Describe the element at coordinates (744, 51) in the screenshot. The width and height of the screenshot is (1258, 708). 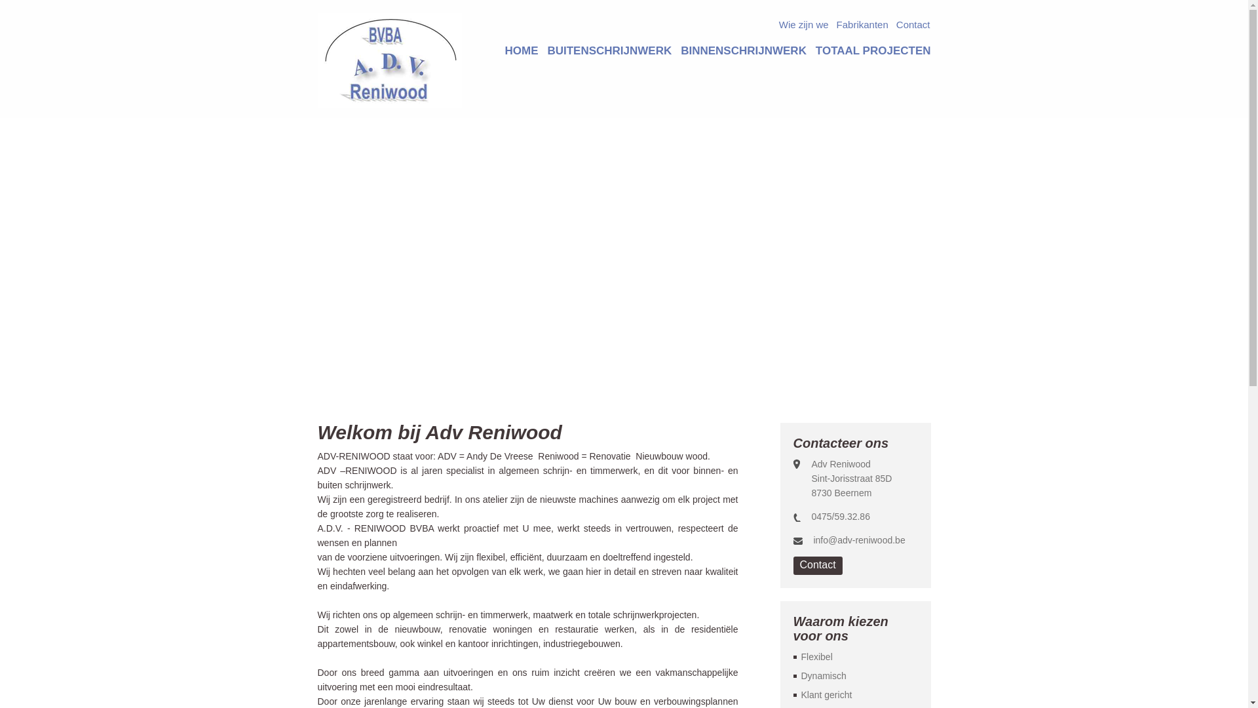
I see `BINNENSCHRIJNWERK` at that location.